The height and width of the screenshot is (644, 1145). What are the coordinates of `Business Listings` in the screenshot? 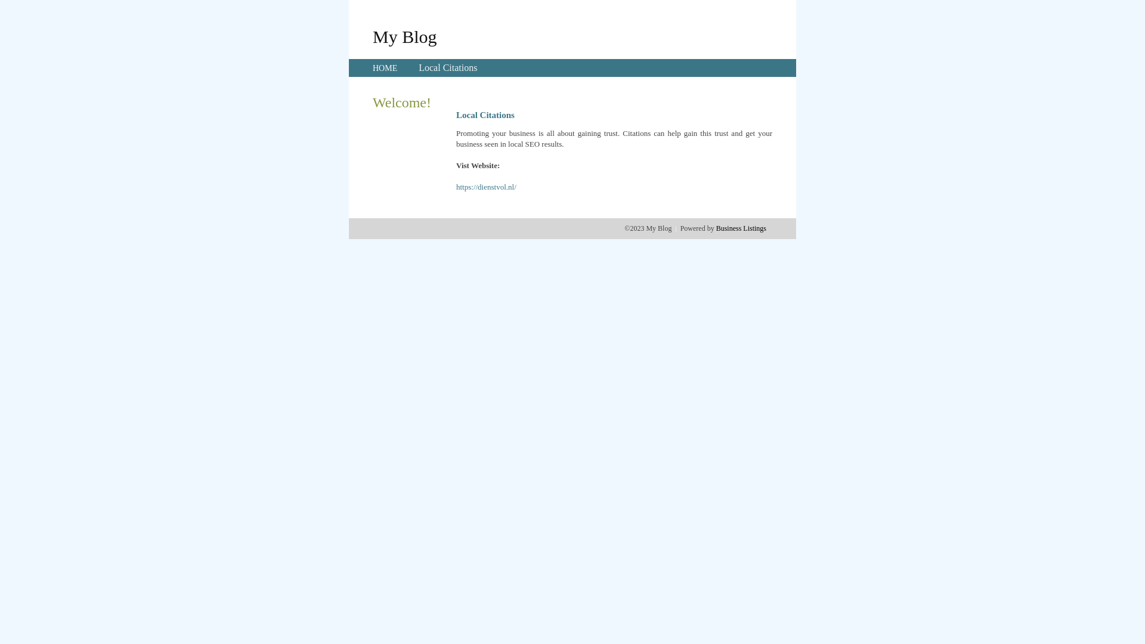 It's located at (741, 228).